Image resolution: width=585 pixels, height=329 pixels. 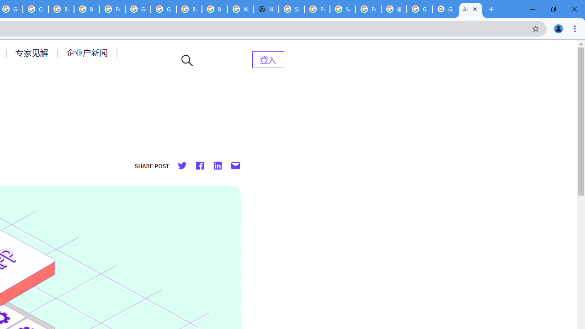 What do you see at coordinates (217, 166) in the screenshot?
I see `Share on Linkedin` at bounding box center [217, 166].